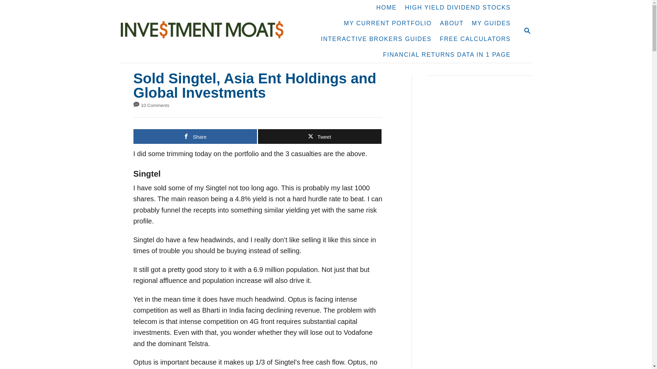 Image resolution: width=657 pixels, height=369 pixels. Describe the element at coordinates (458, 8) in the screenshot. I see `Investment Moats` at that location.